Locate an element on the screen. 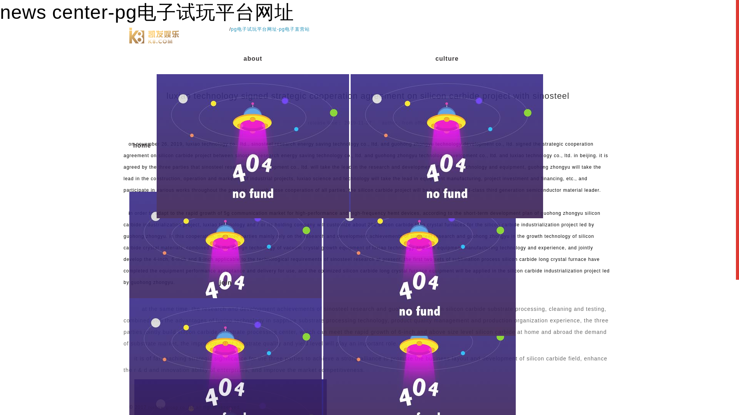 The image size is (739, 415). strategic is located at coordinates (226, 176).